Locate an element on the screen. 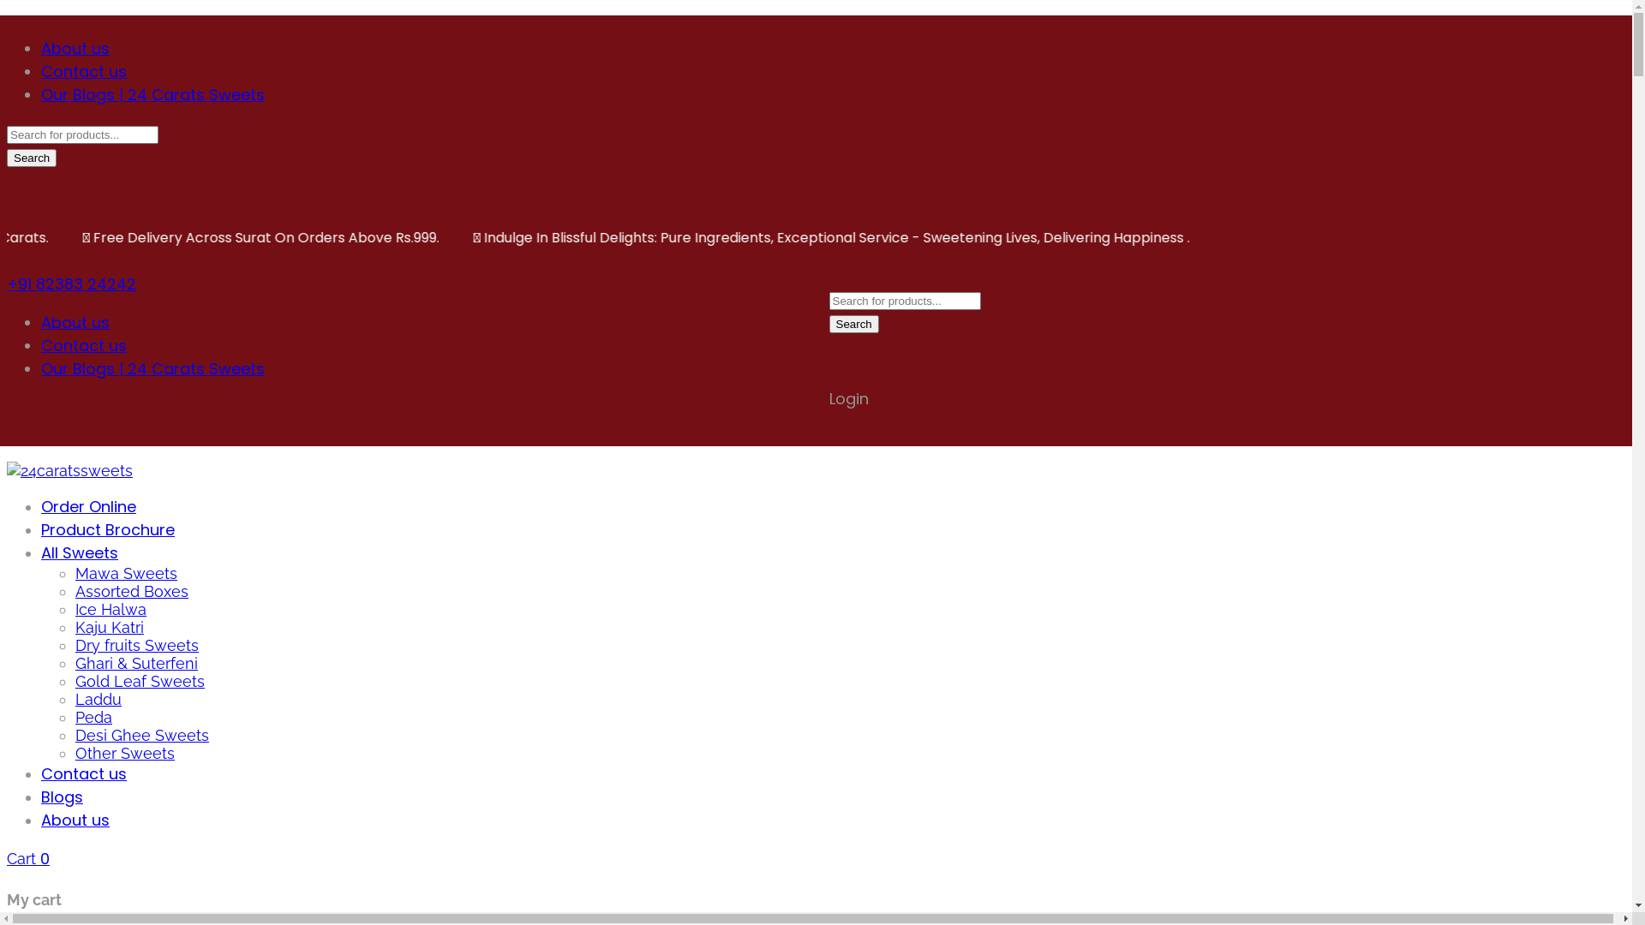 The height and width of the screenshot is (925, 1645). Our Blogs | 24 Carats Sweets is located at coordinates (153, 94).